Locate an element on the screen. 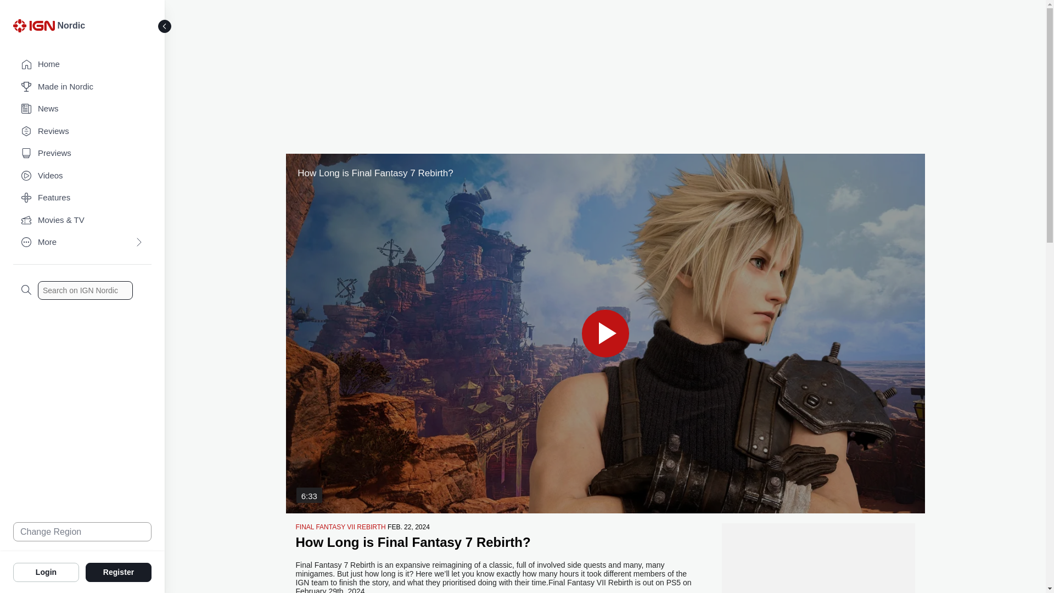 Image resolution: width=1054 pixels, height=593 pixels. Videos is located at coordinates (82, 176).